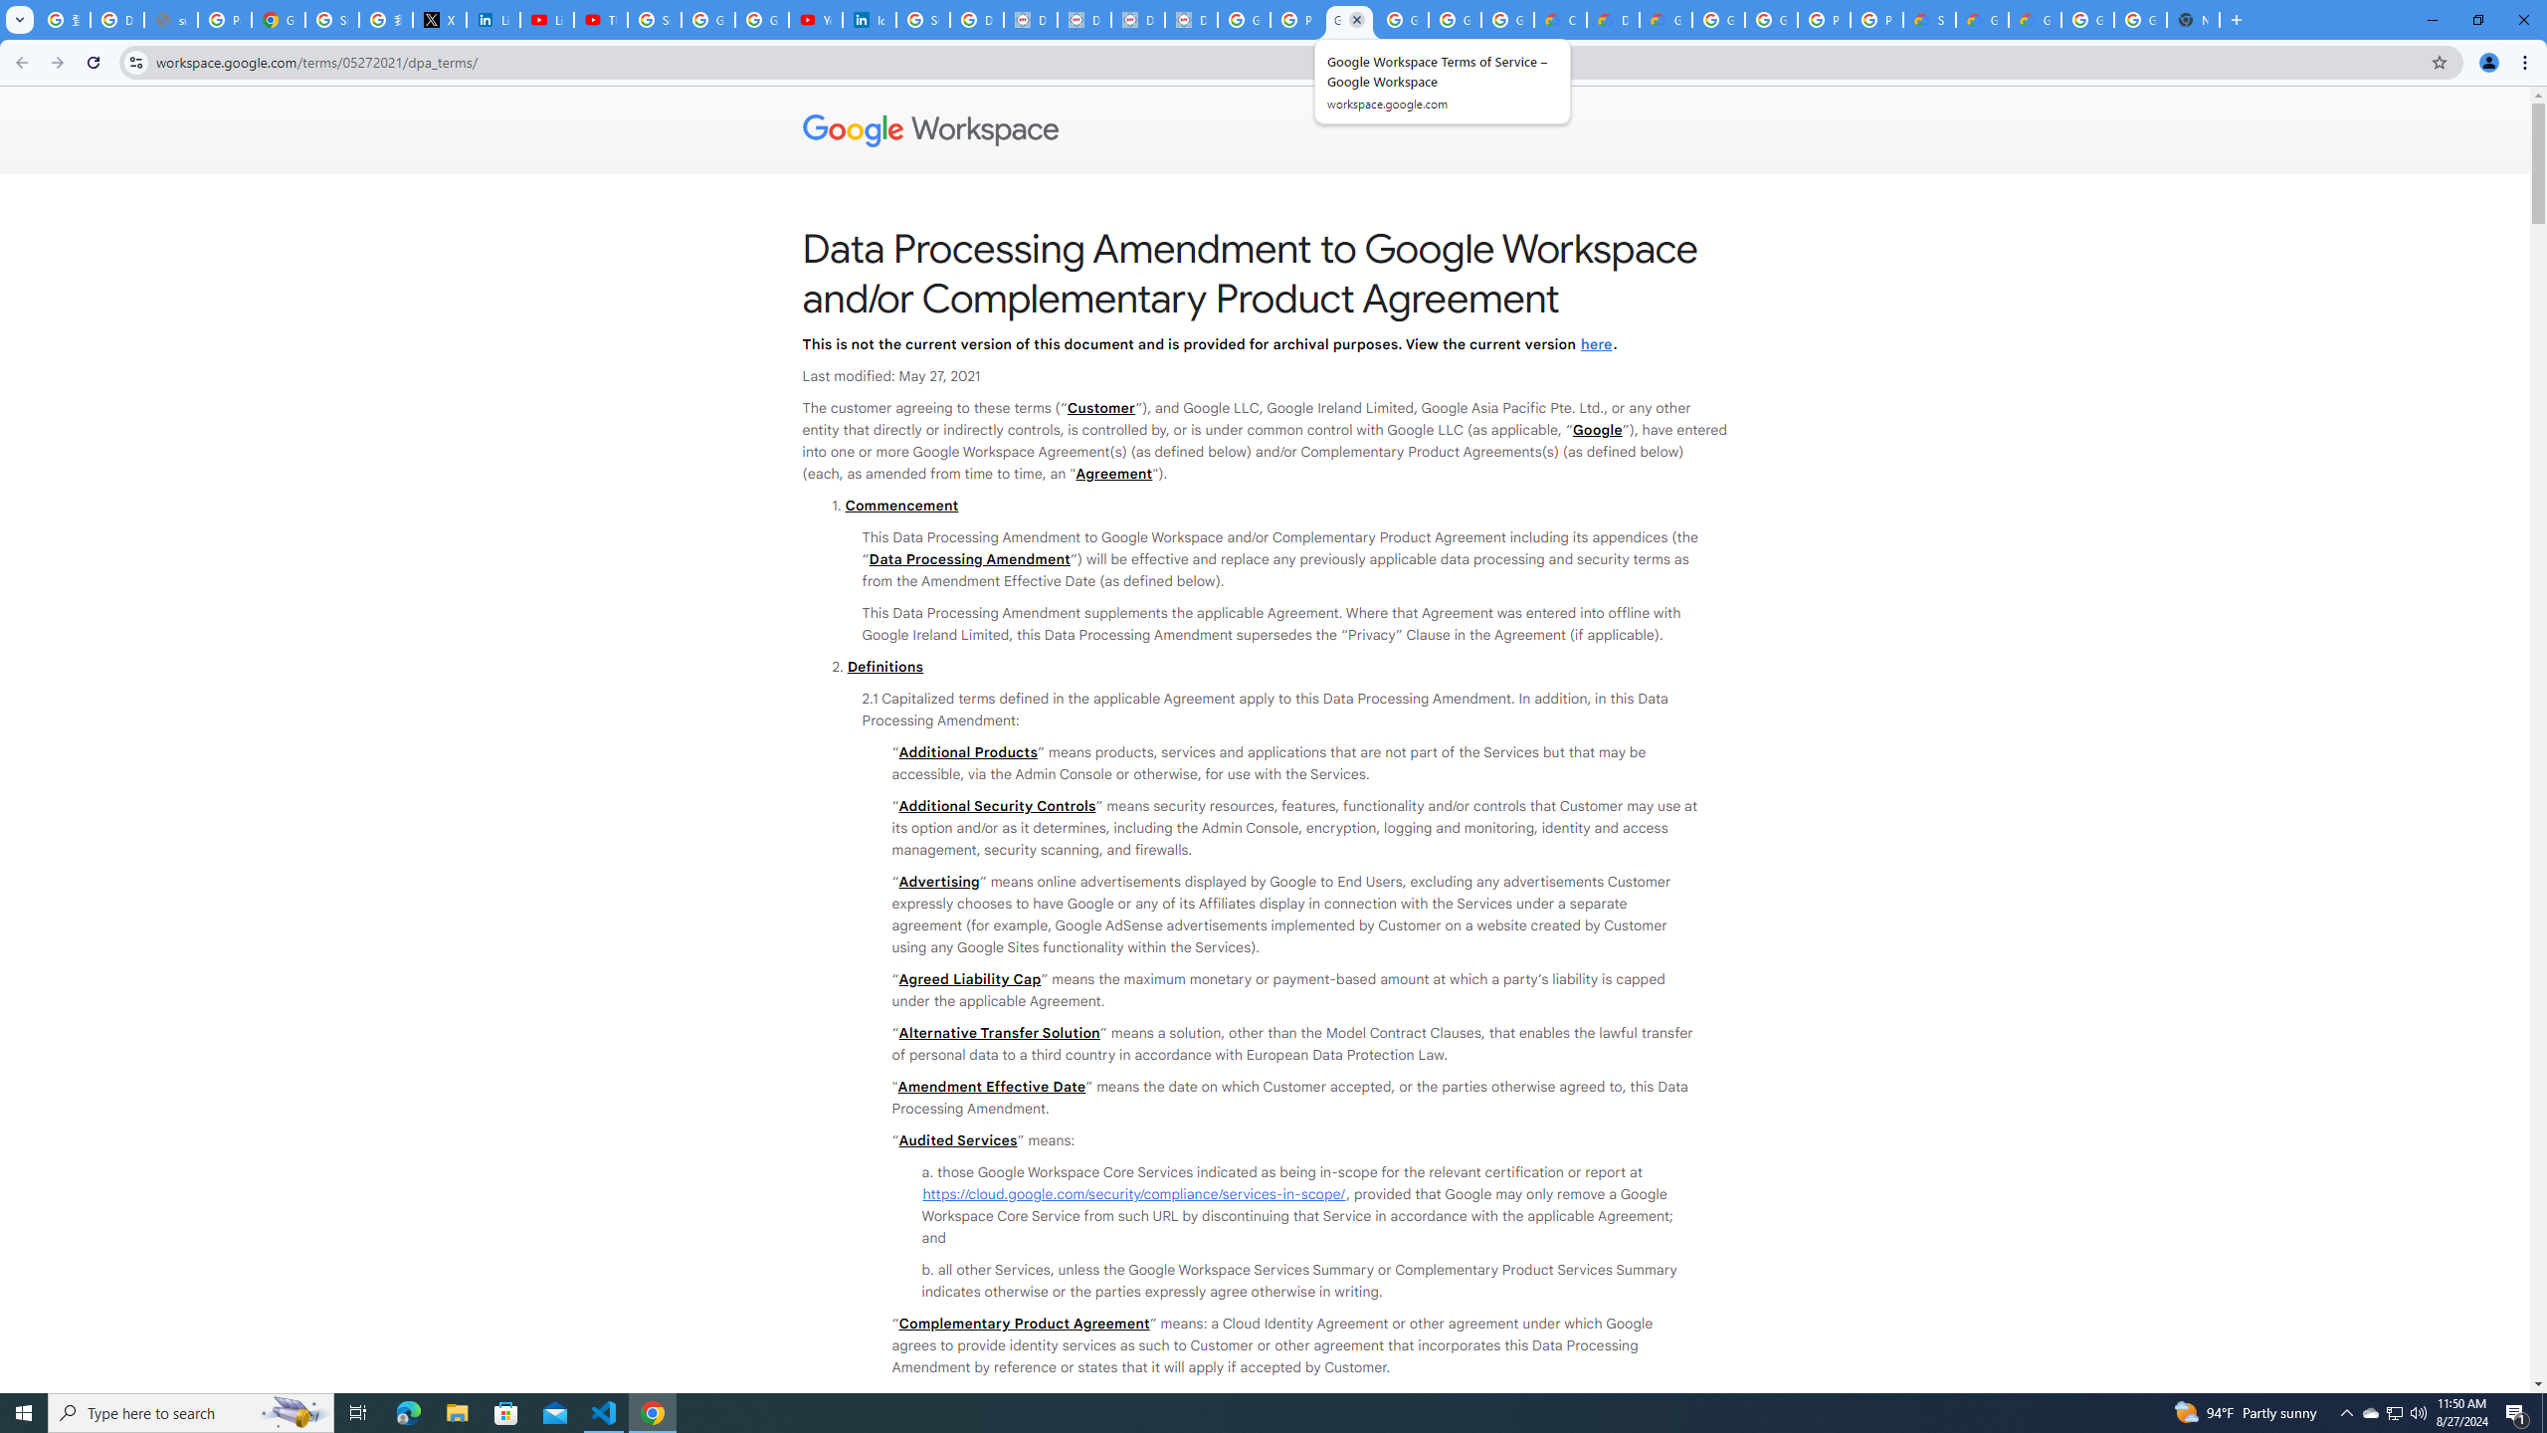 This screenshot has height=1433, width=2547. I want to click on support.google.com - Network error, so click(170, 20).